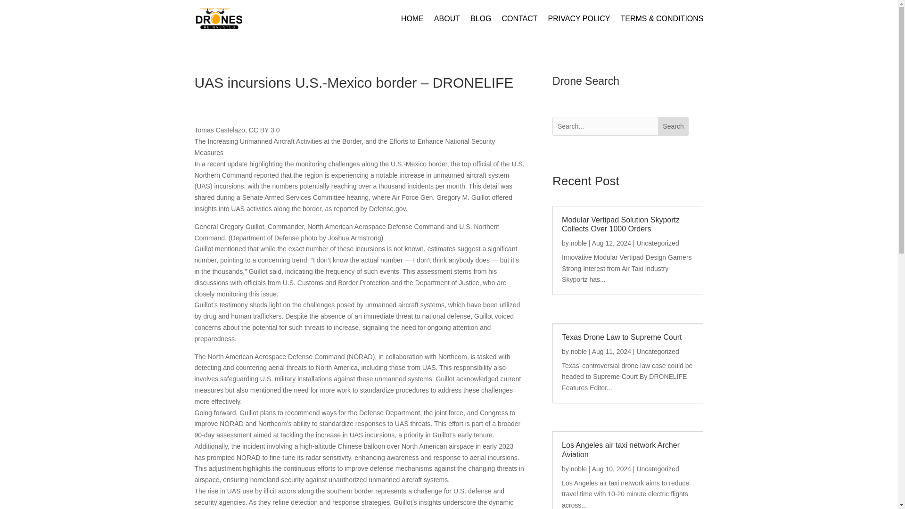  I want to click on noble, so click(579, 243).